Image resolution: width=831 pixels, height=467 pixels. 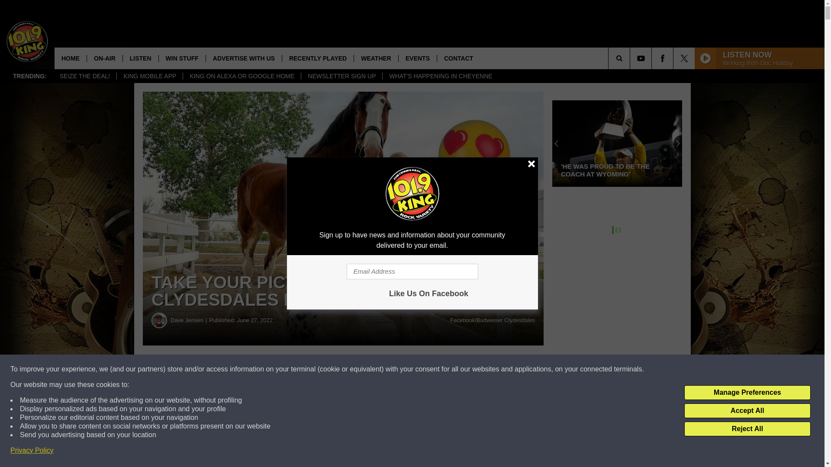 I want to click on HOME, so click(x=70, y=58).